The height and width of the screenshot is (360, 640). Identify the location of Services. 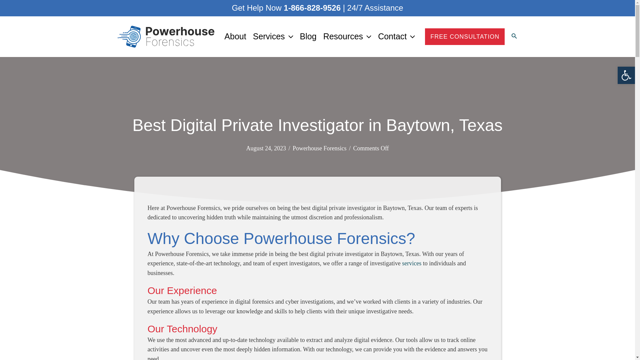
(273, 36).